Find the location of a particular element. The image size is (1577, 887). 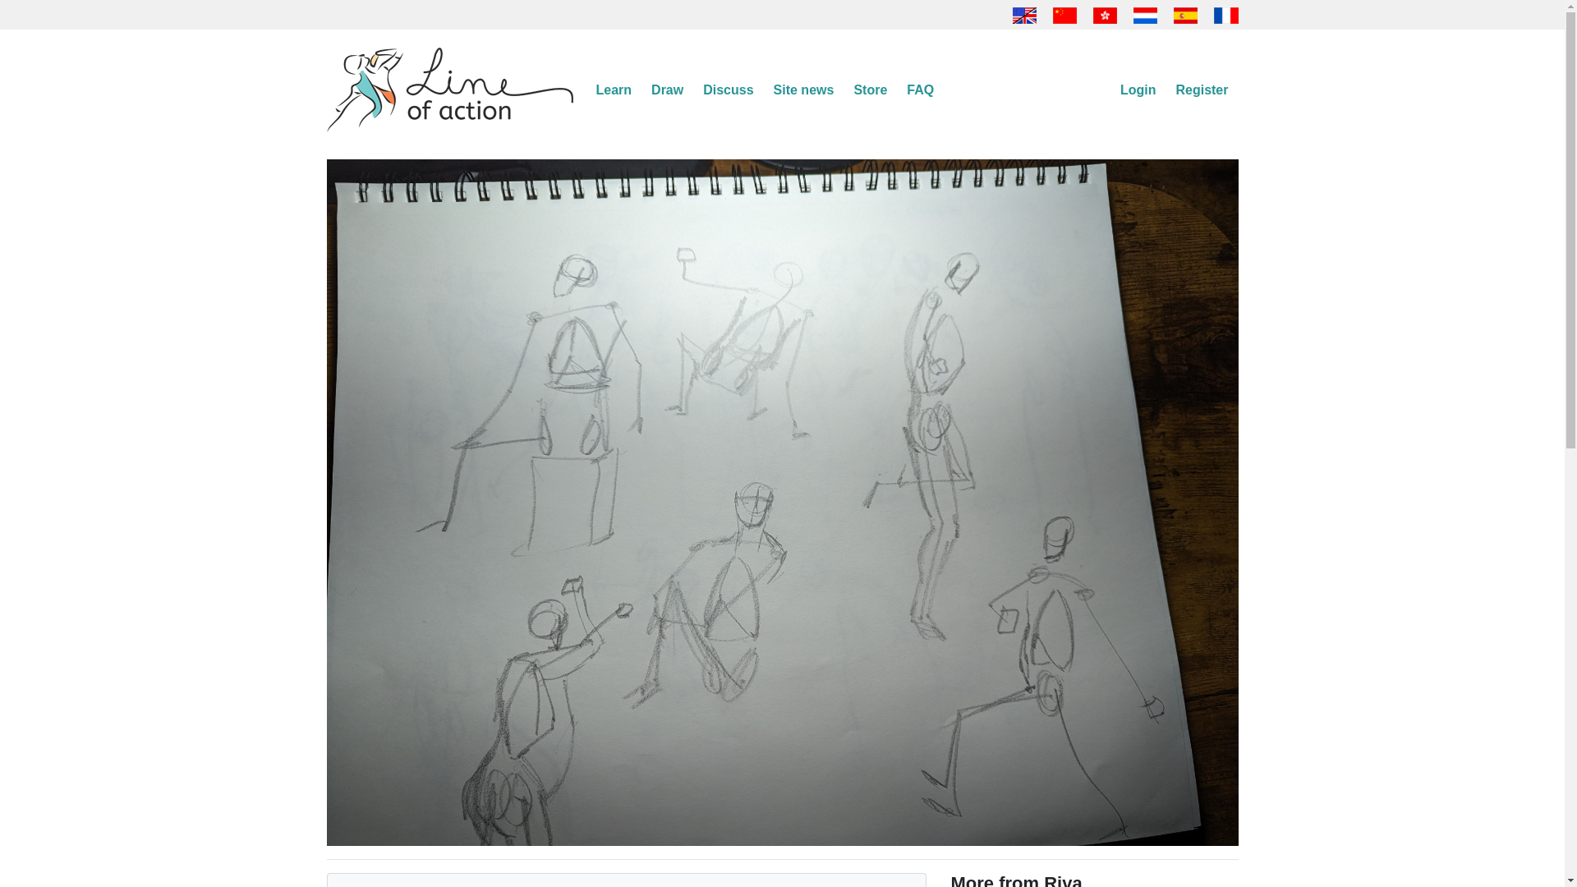

English is located at coordinates (1025, 13).